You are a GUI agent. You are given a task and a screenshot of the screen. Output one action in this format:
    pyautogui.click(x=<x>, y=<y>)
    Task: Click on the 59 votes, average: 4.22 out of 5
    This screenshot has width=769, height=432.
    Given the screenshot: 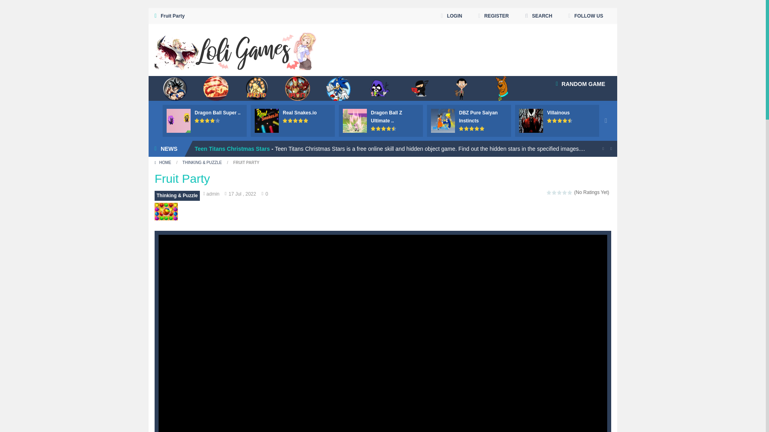 What is the action you would take?
    pyautogui.click(x=197, y=120)
    